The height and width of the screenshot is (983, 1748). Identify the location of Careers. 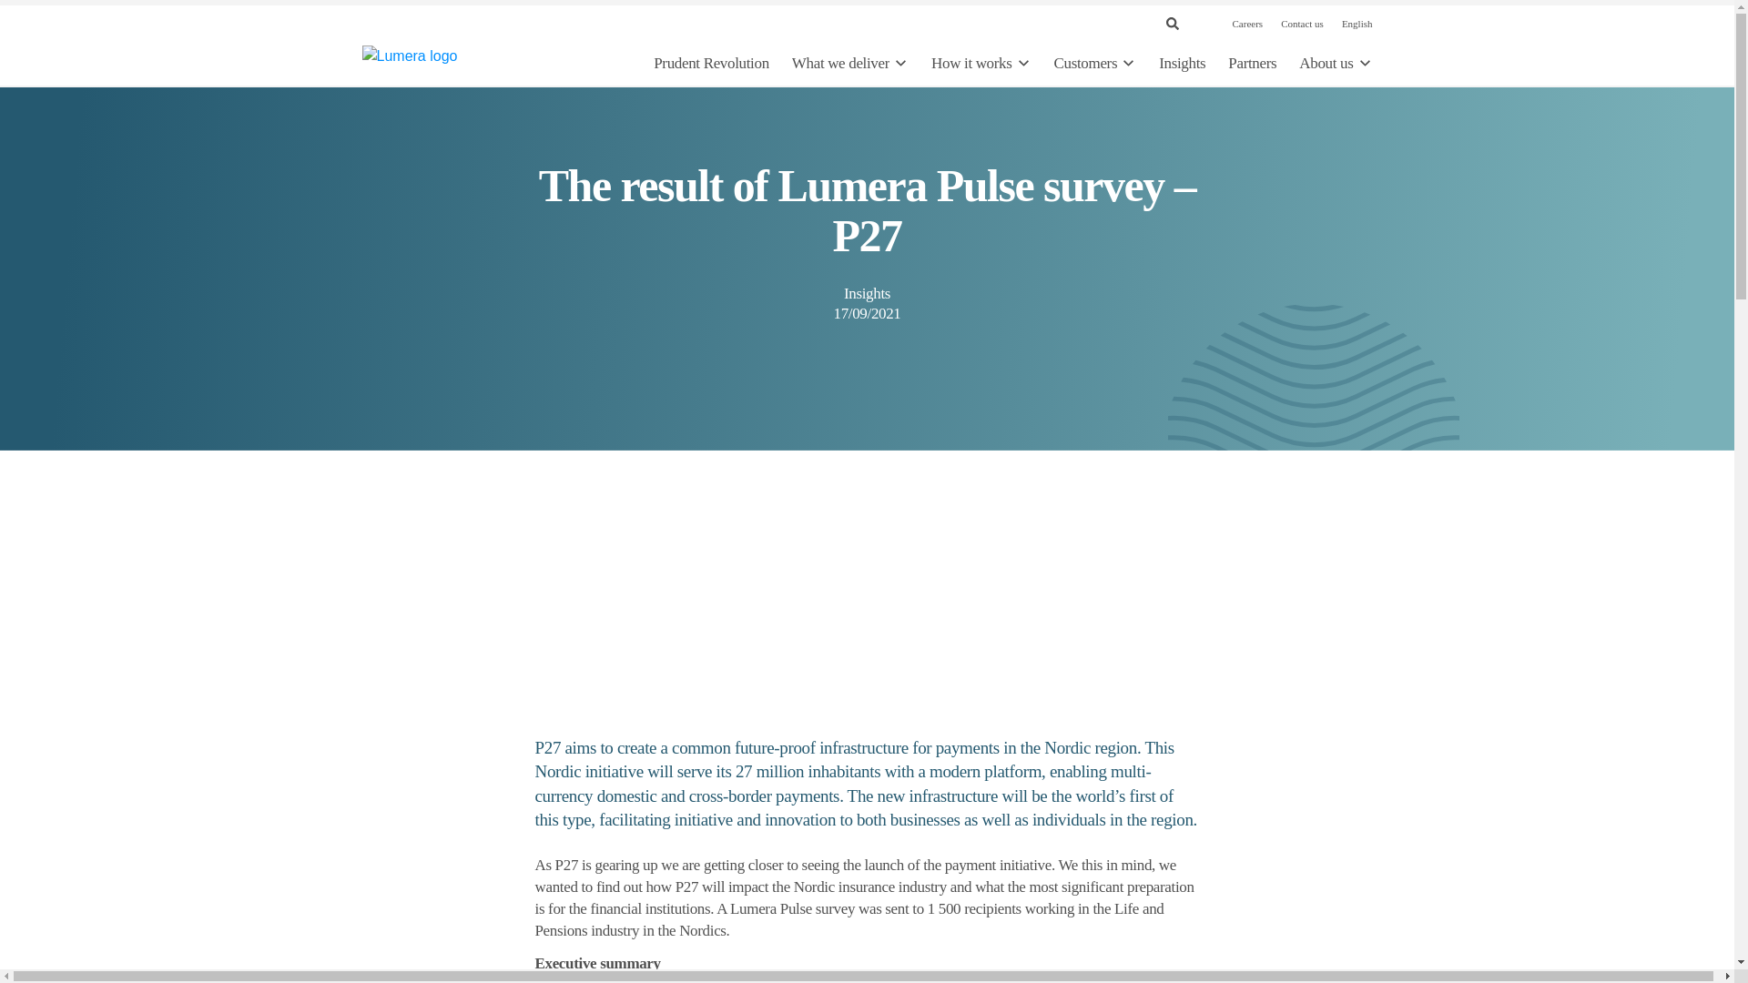
(1247, 24).